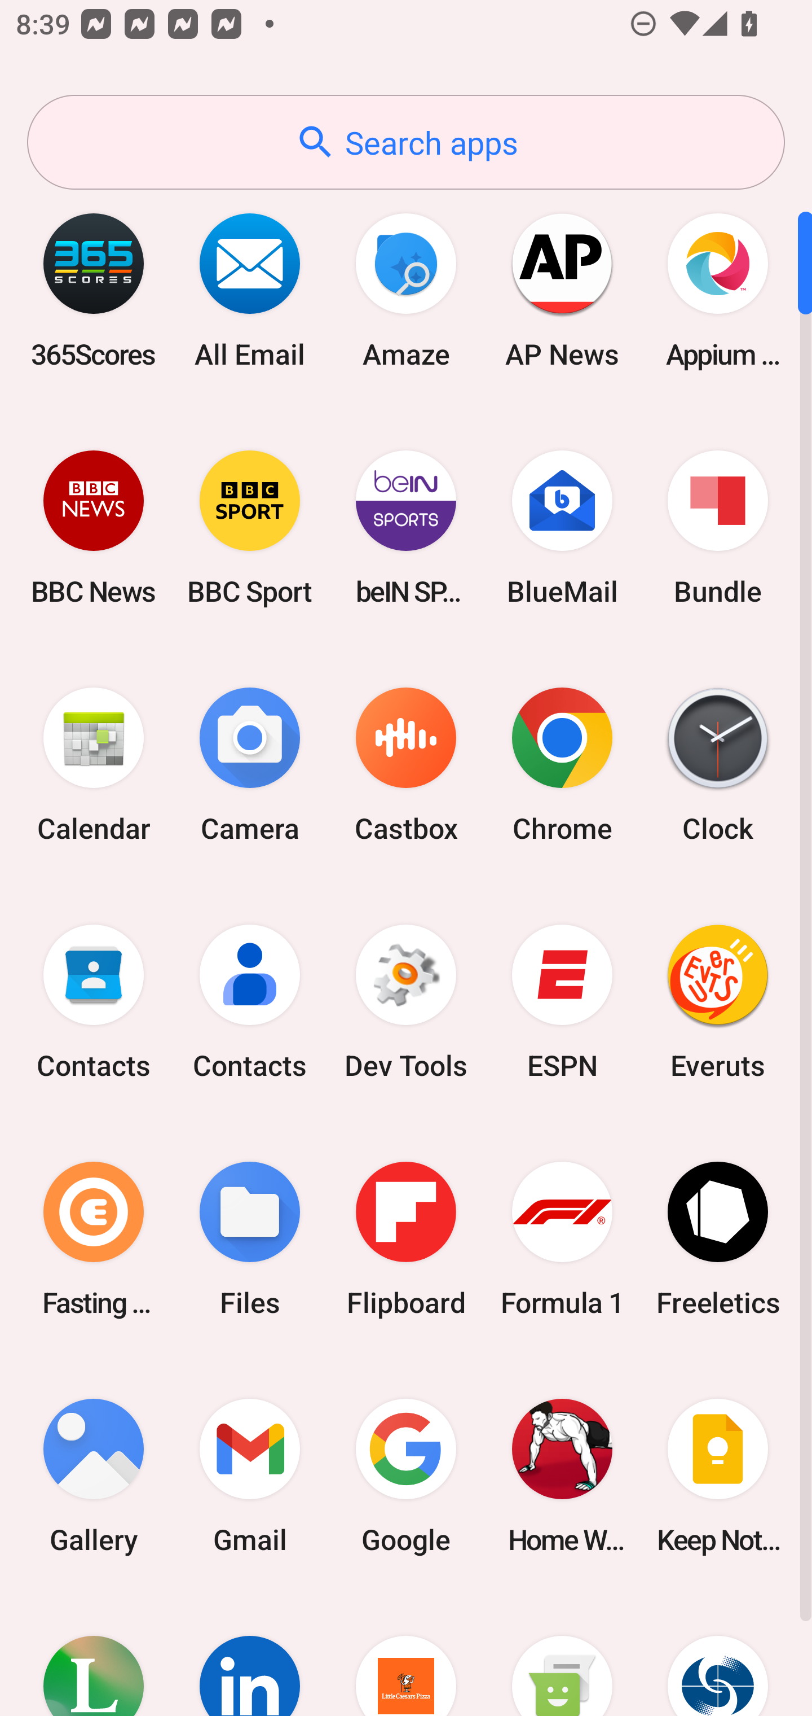 The height and width of the screenshot is (1716, 812). Describe the element at coordinates (94, 1002) in the screenshot. I see `Contacts` at that location.